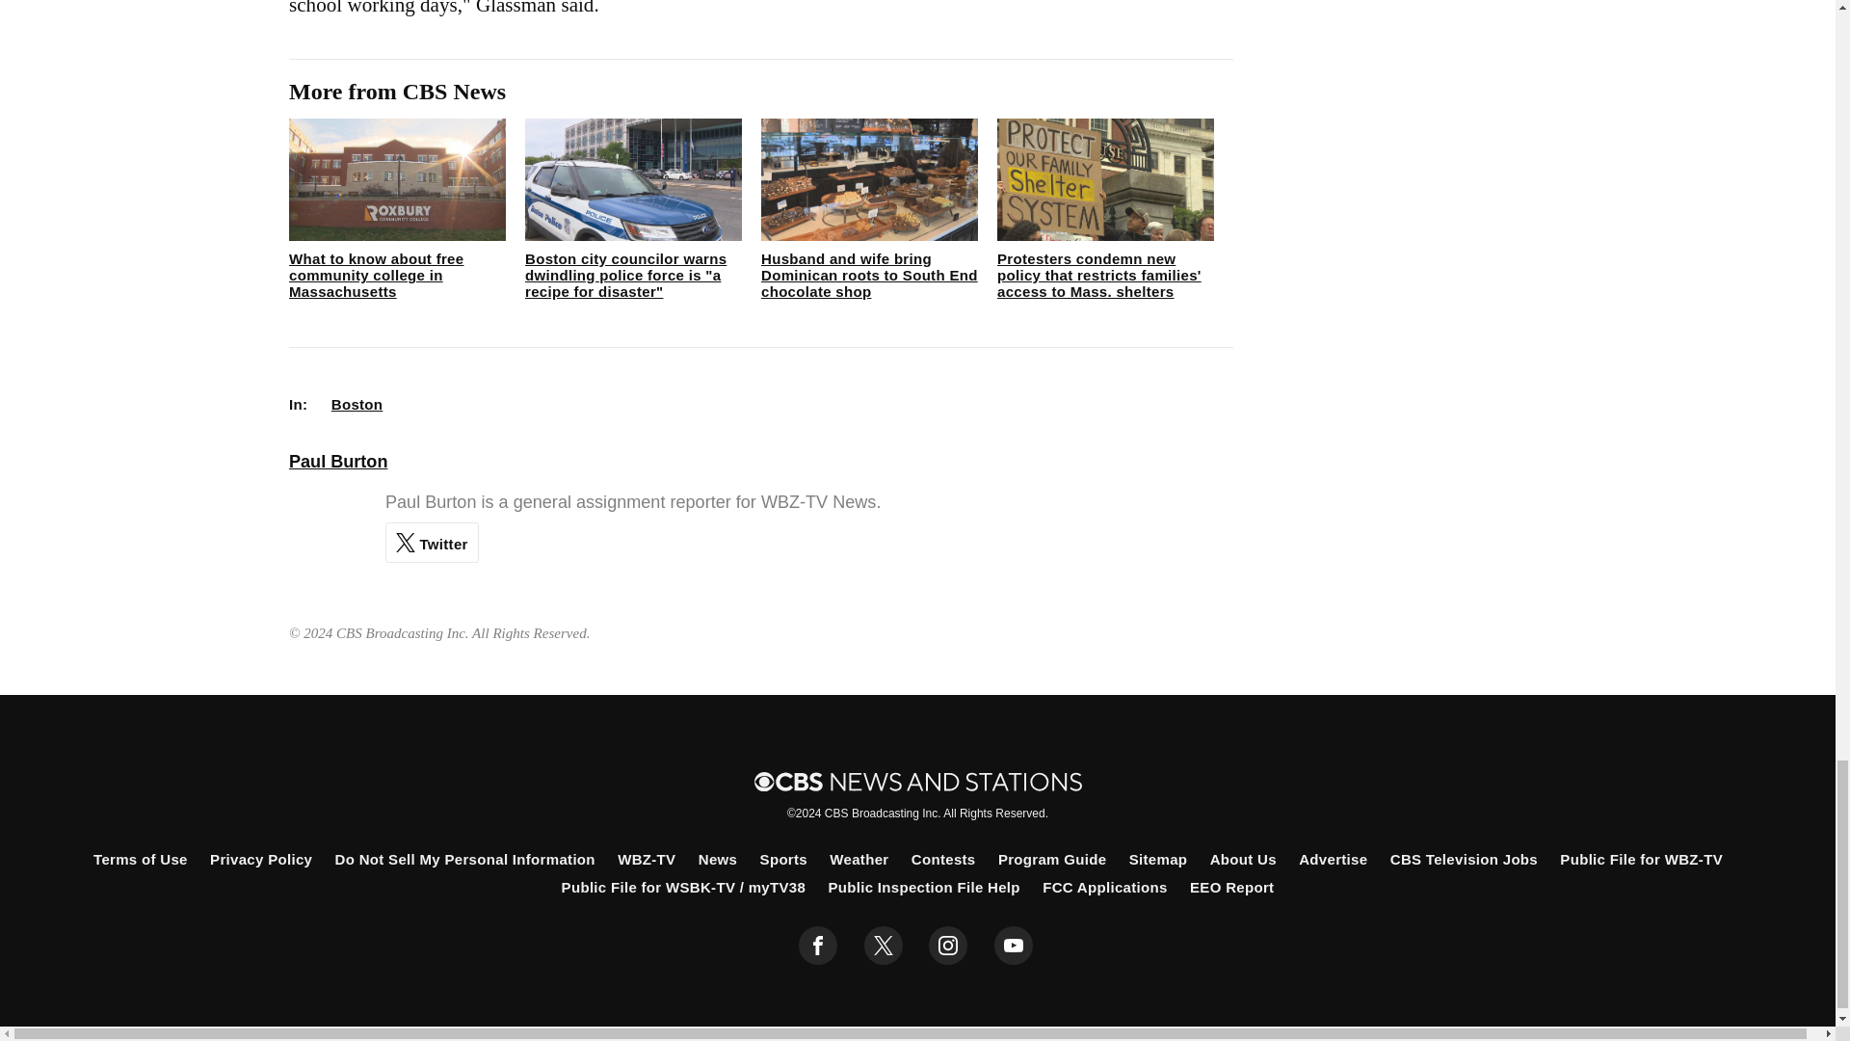 The image size is (1850, 1041). What do you see at coordinates (948, 946) in the screenshot?
I see `instagram` at bounding box center [948, 946].